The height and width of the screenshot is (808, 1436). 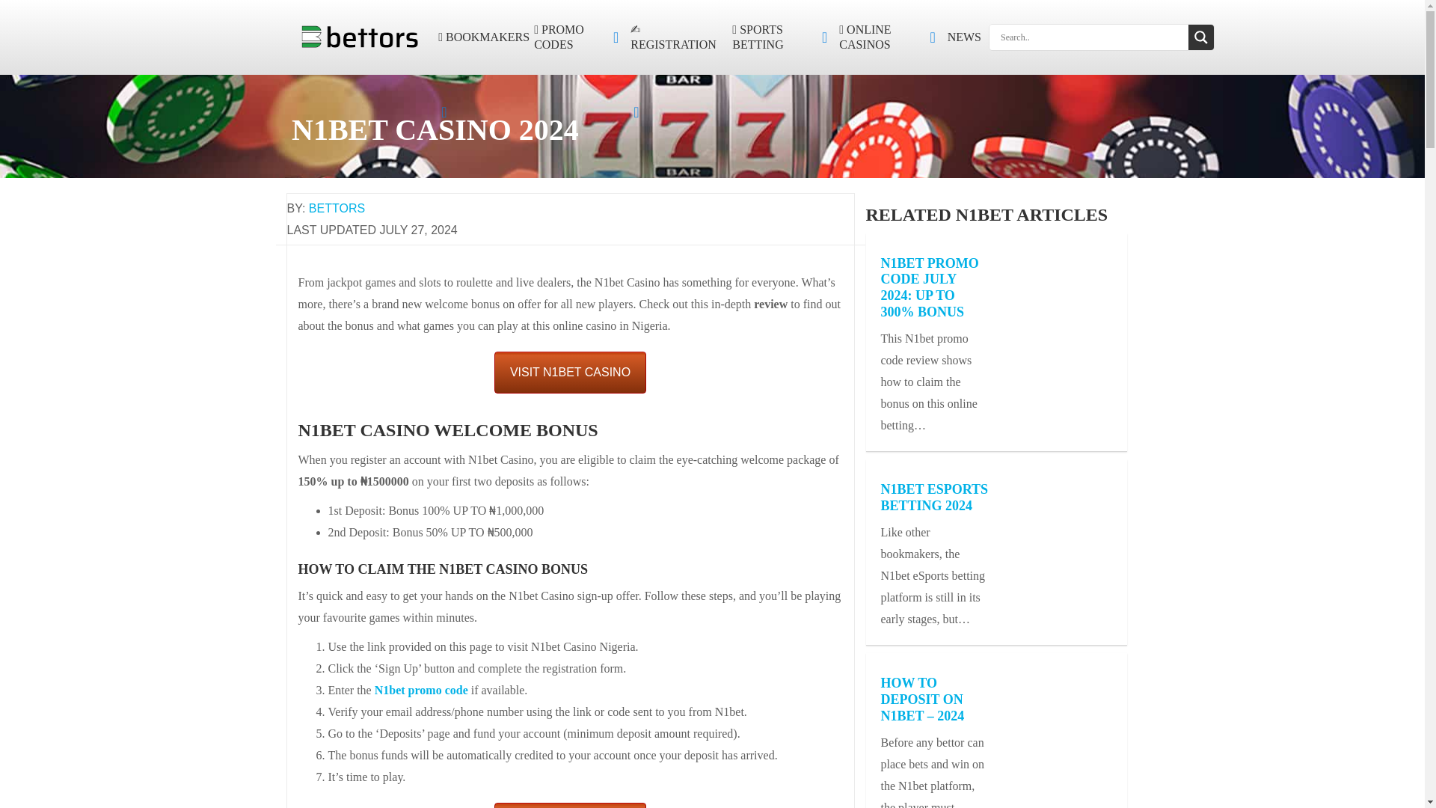 What do you see at coordinates (337, 208) in the screenshot?
I see `BETTORS` at bounding box center [337, 208].